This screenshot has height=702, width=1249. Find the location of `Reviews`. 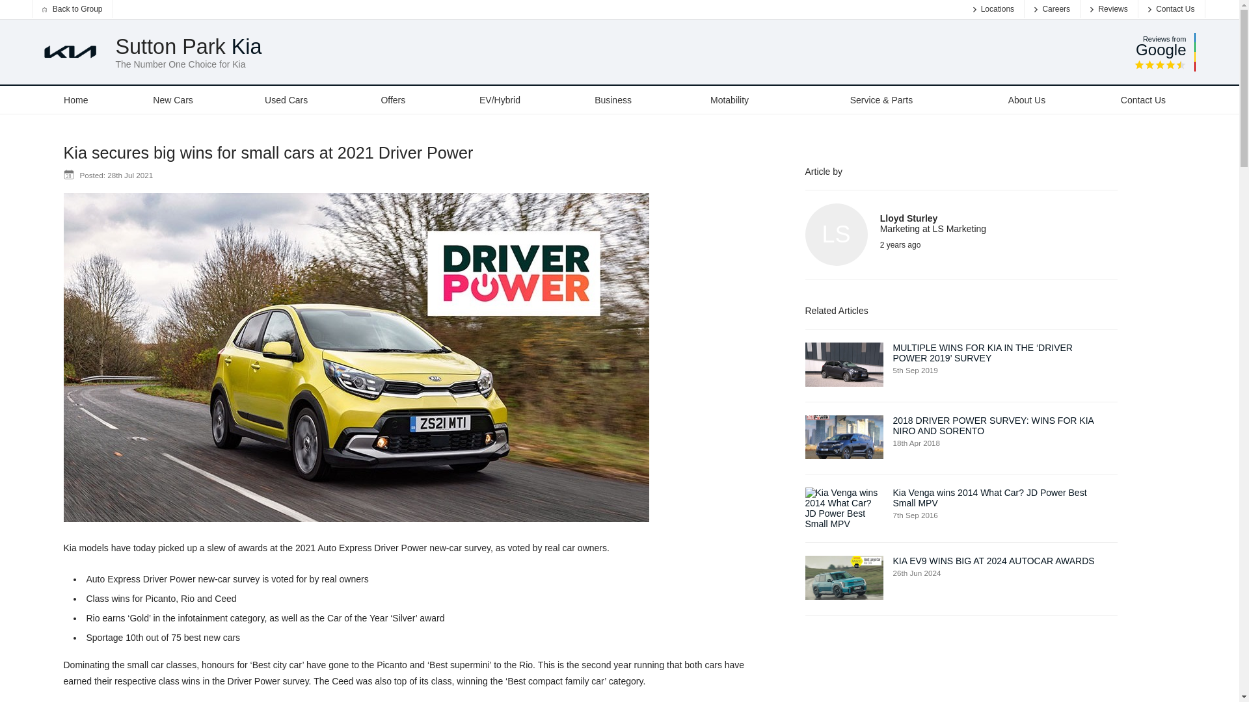

Reviews is located at coordinates (1108, 9).